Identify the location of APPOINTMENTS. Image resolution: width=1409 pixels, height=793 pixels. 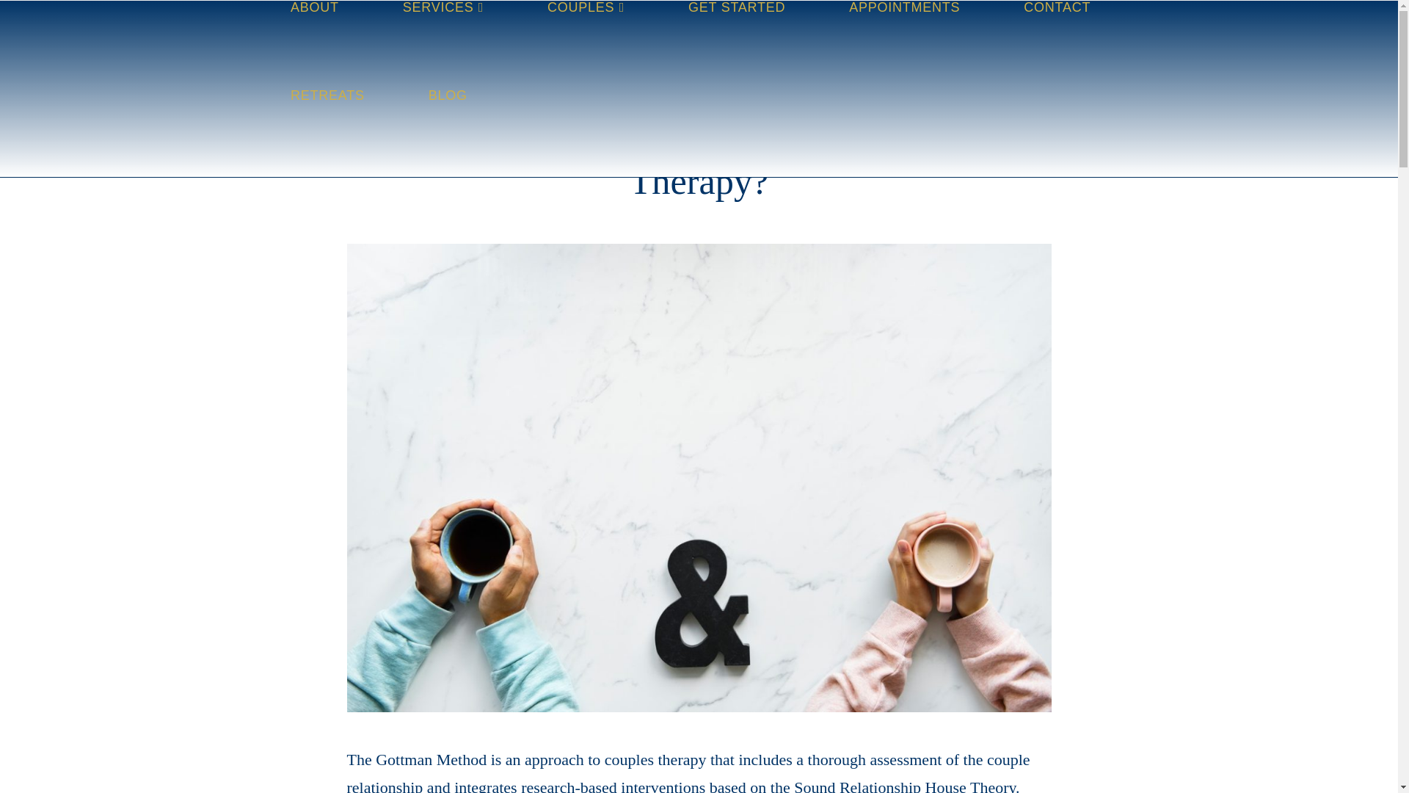
(904, 44).